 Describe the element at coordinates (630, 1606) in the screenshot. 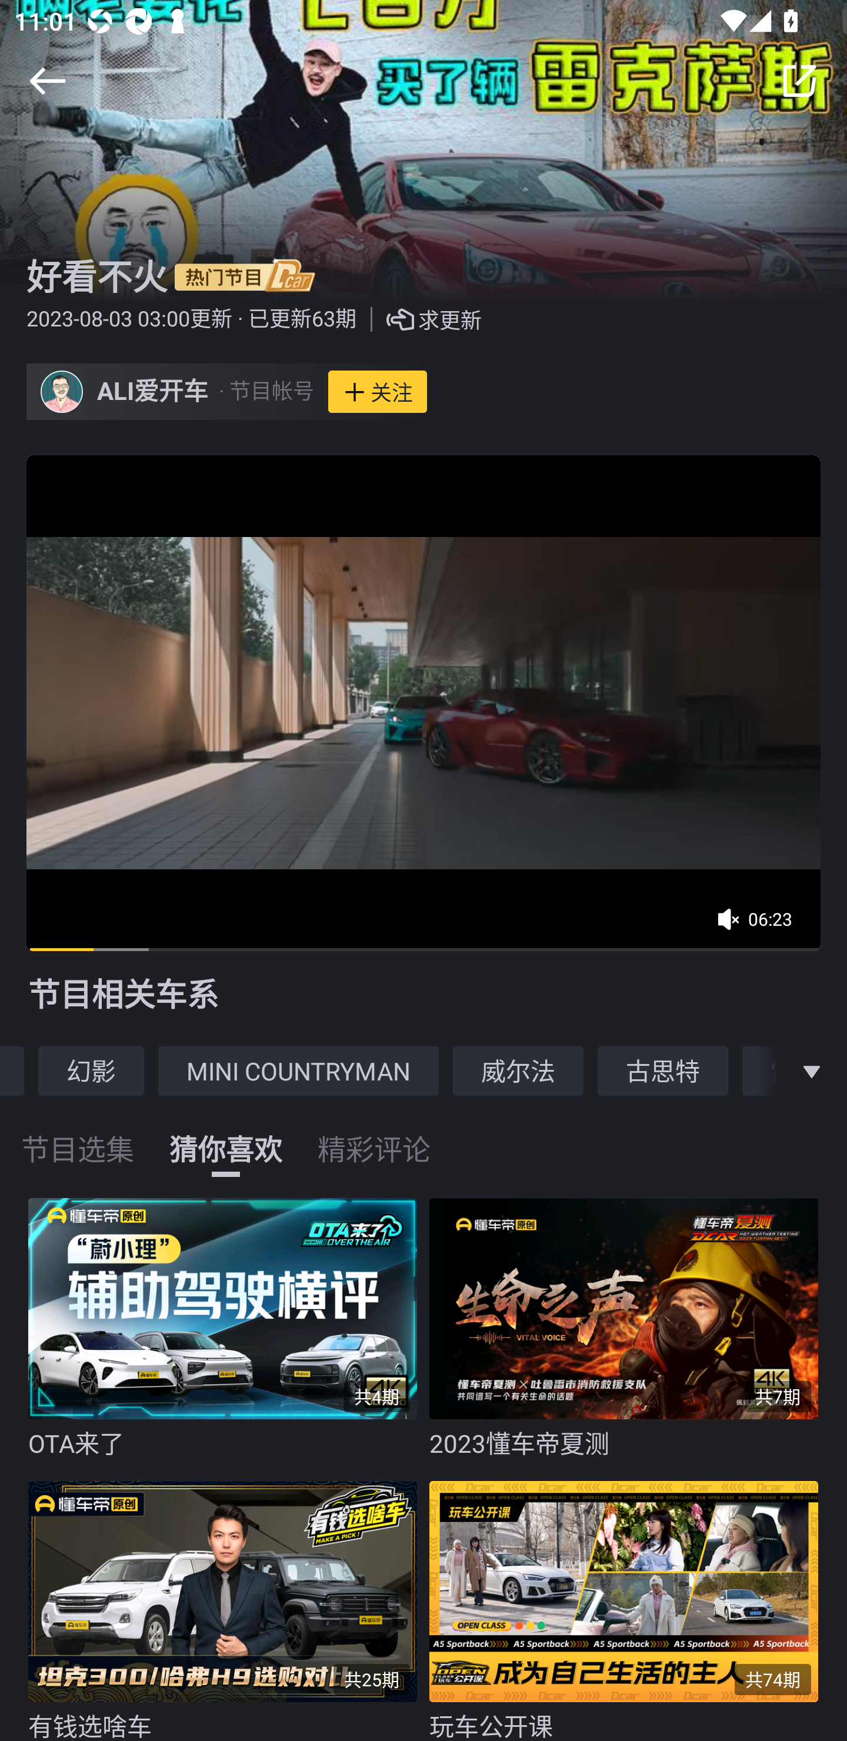

I see `共74期 玩车公开课` at that location.